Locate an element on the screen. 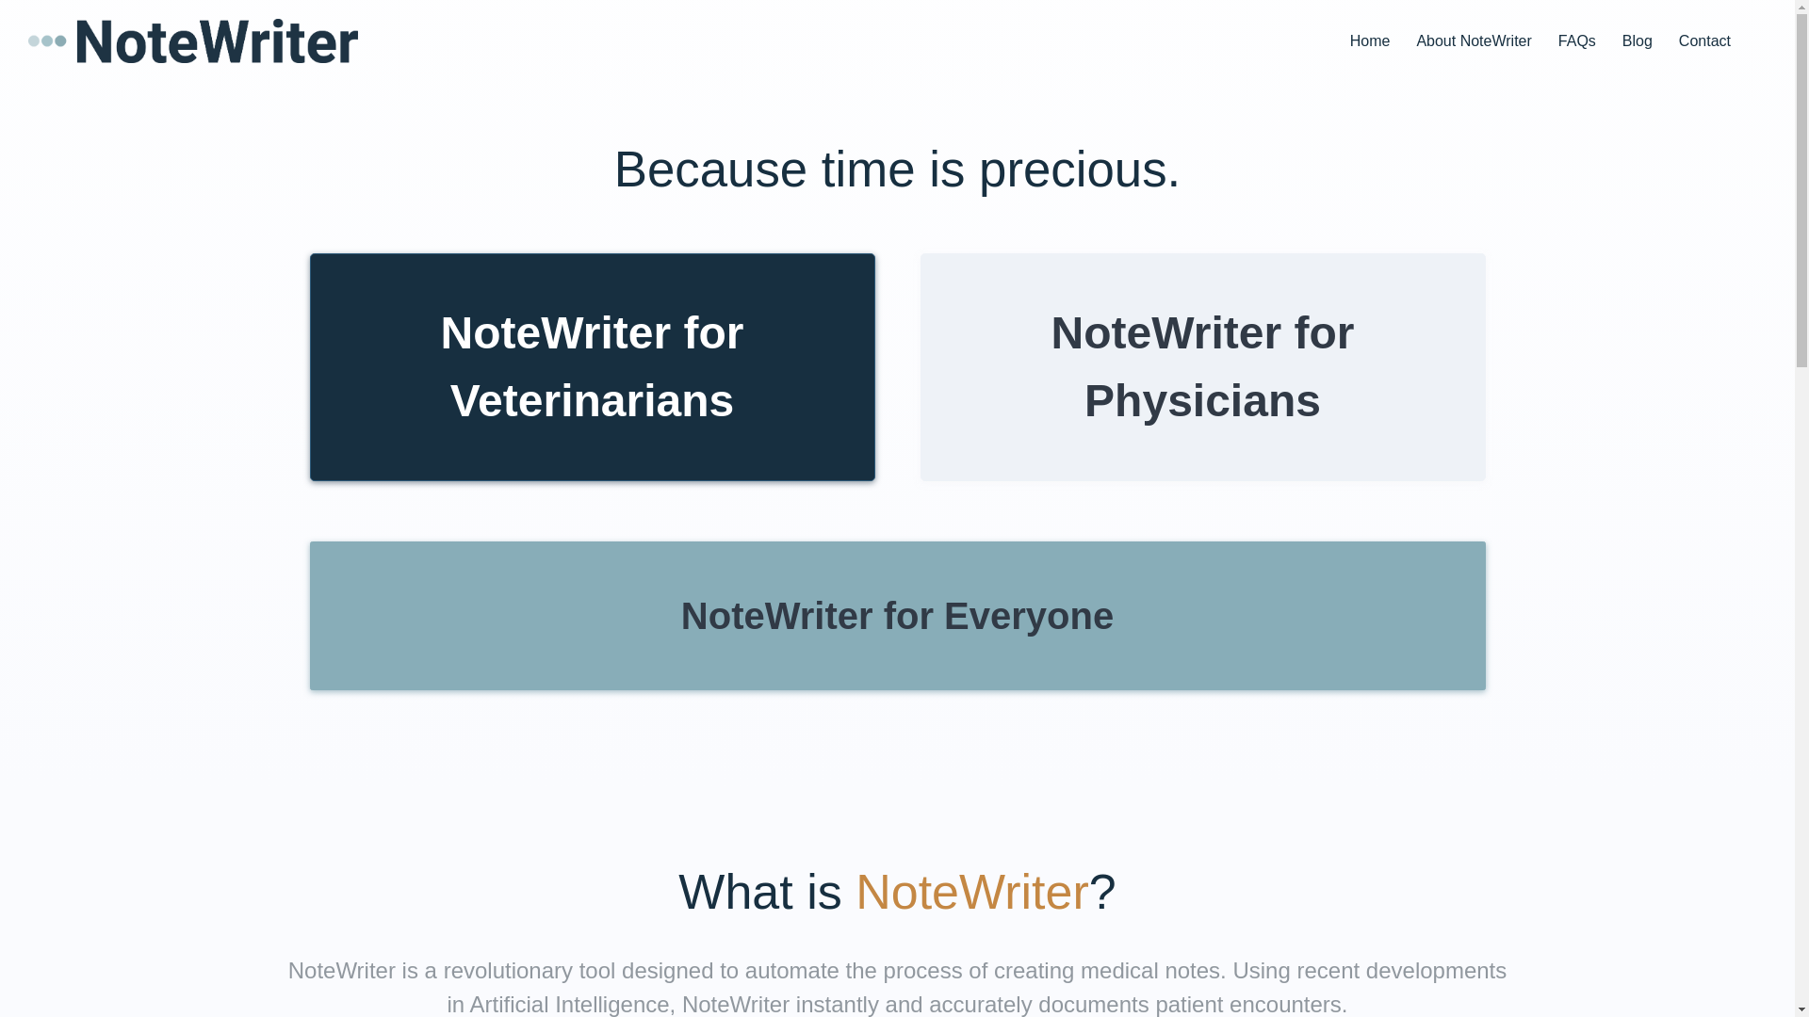  FAQs is located at coordinates (1576, 40).